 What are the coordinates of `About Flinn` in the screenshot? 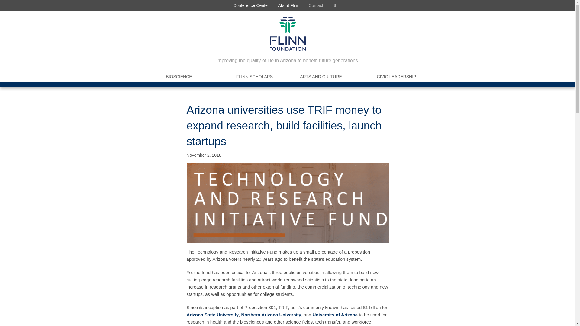 It's located at (289, 5).